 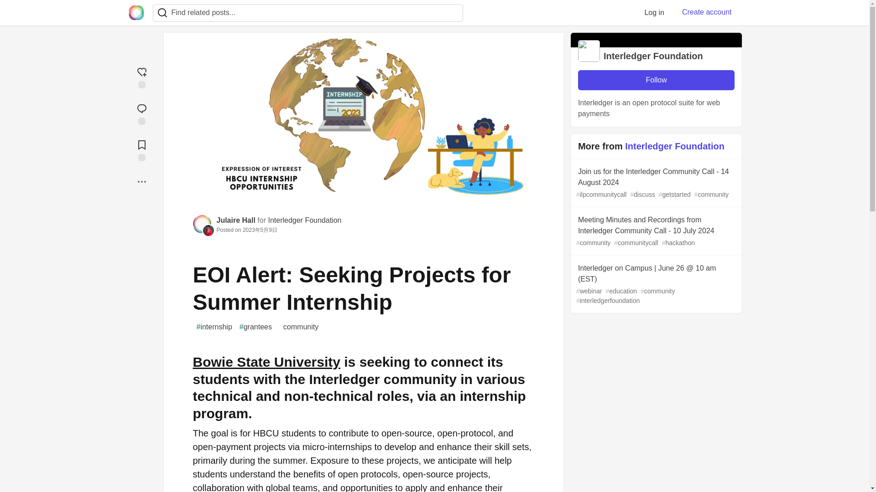 What do you see at coordinates (654, 12) in the screenshot?
I see `Log in` at bounding box center [654, 12].